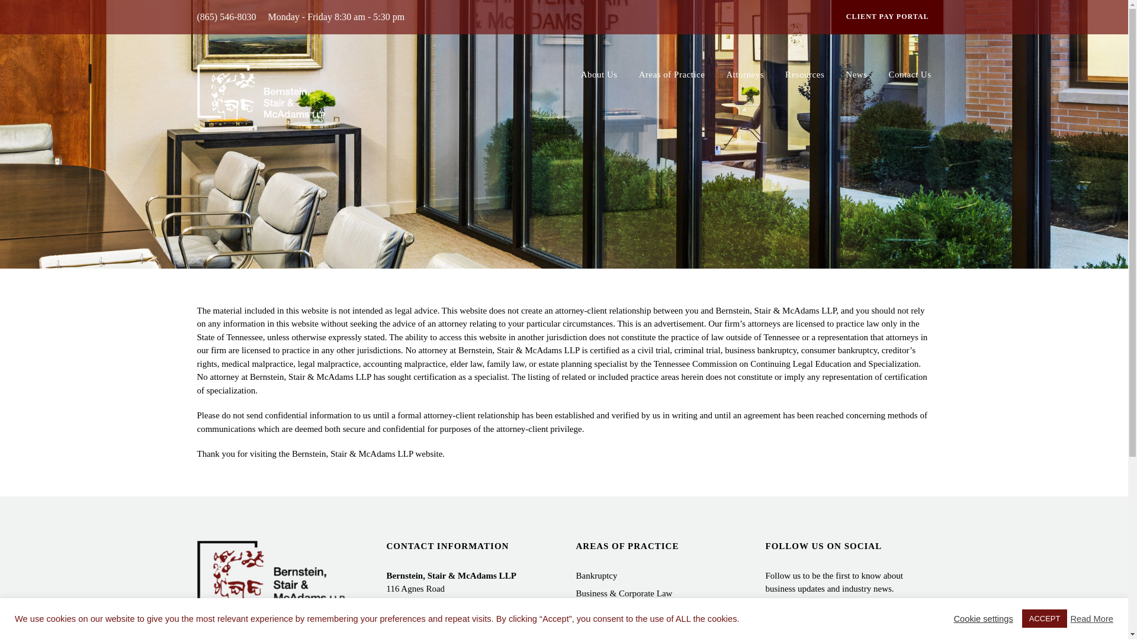 The image size is (1137, 639). What do you see at coordinates (261, 92) in the screenshot?
I see `BSM logo white` at bounding box center [261, 92].